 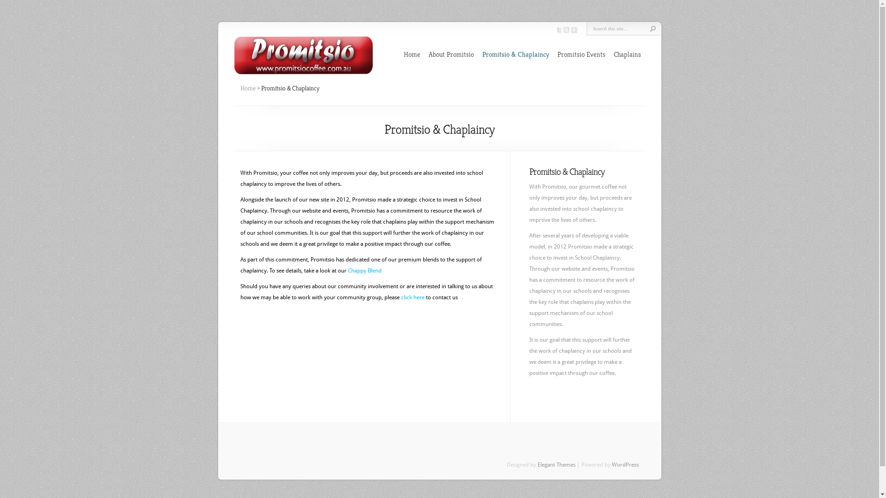 I want to click on Promitsio Events, so click(x=581, y=54).